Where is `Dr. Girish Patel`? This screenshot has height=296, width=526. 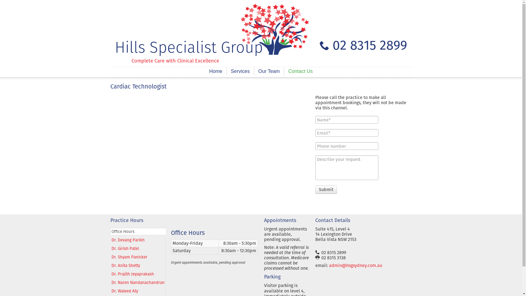
Dr. Girish Patel is located at coordinates (138, 248).